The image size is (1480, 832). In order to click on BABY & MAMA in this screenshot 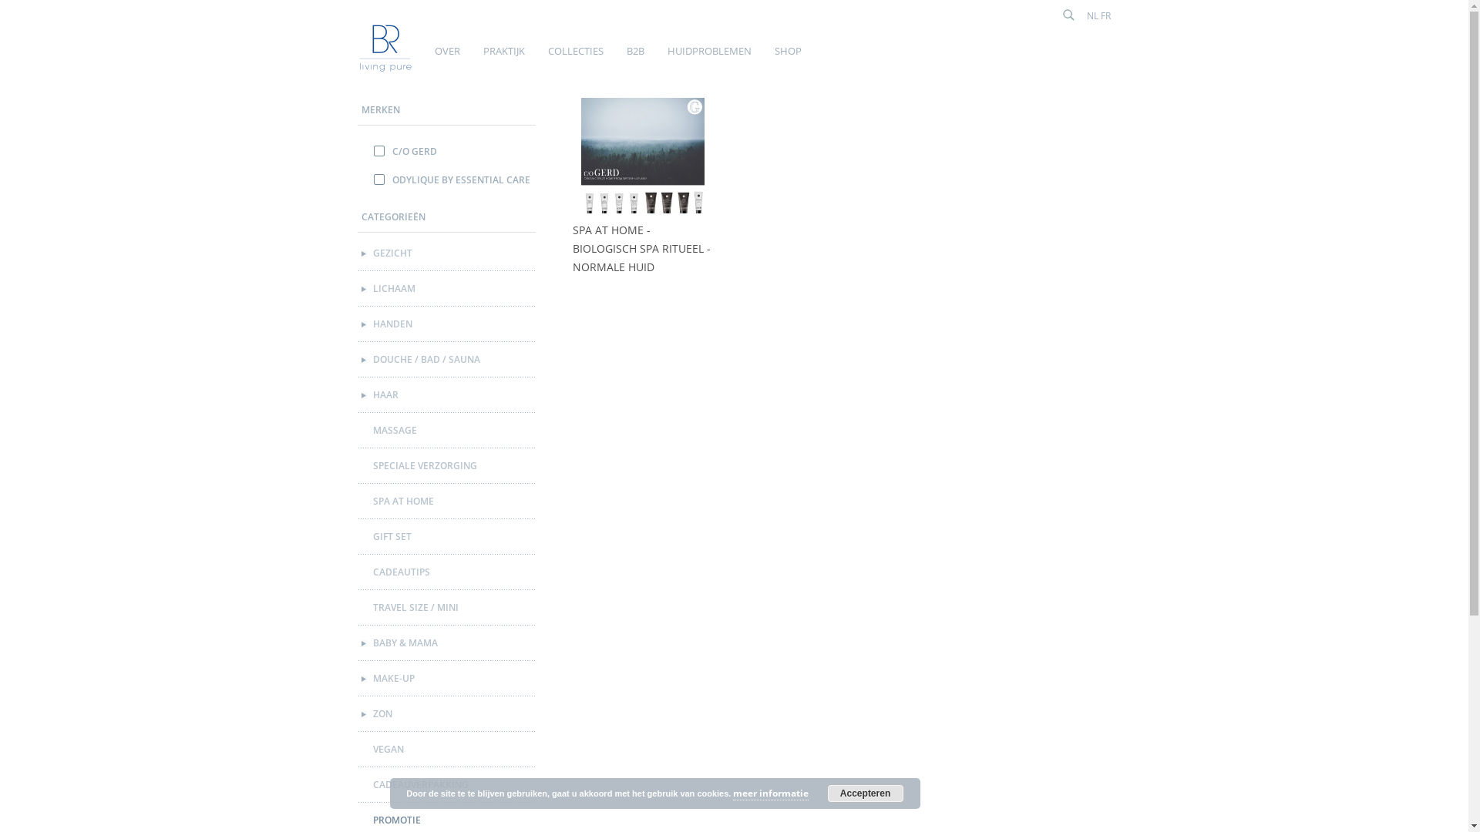, I will do `click(448, 643)`.